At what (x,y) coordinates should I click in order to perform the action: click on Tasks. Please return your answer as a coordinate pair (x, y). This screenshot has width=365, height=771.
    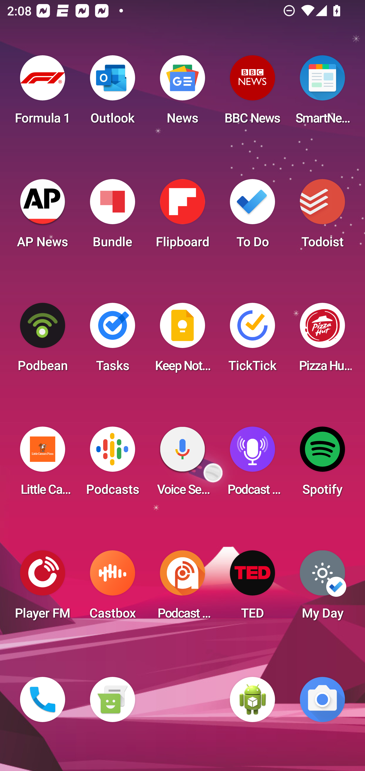
    Looking at the image, I should click on (112, 340).